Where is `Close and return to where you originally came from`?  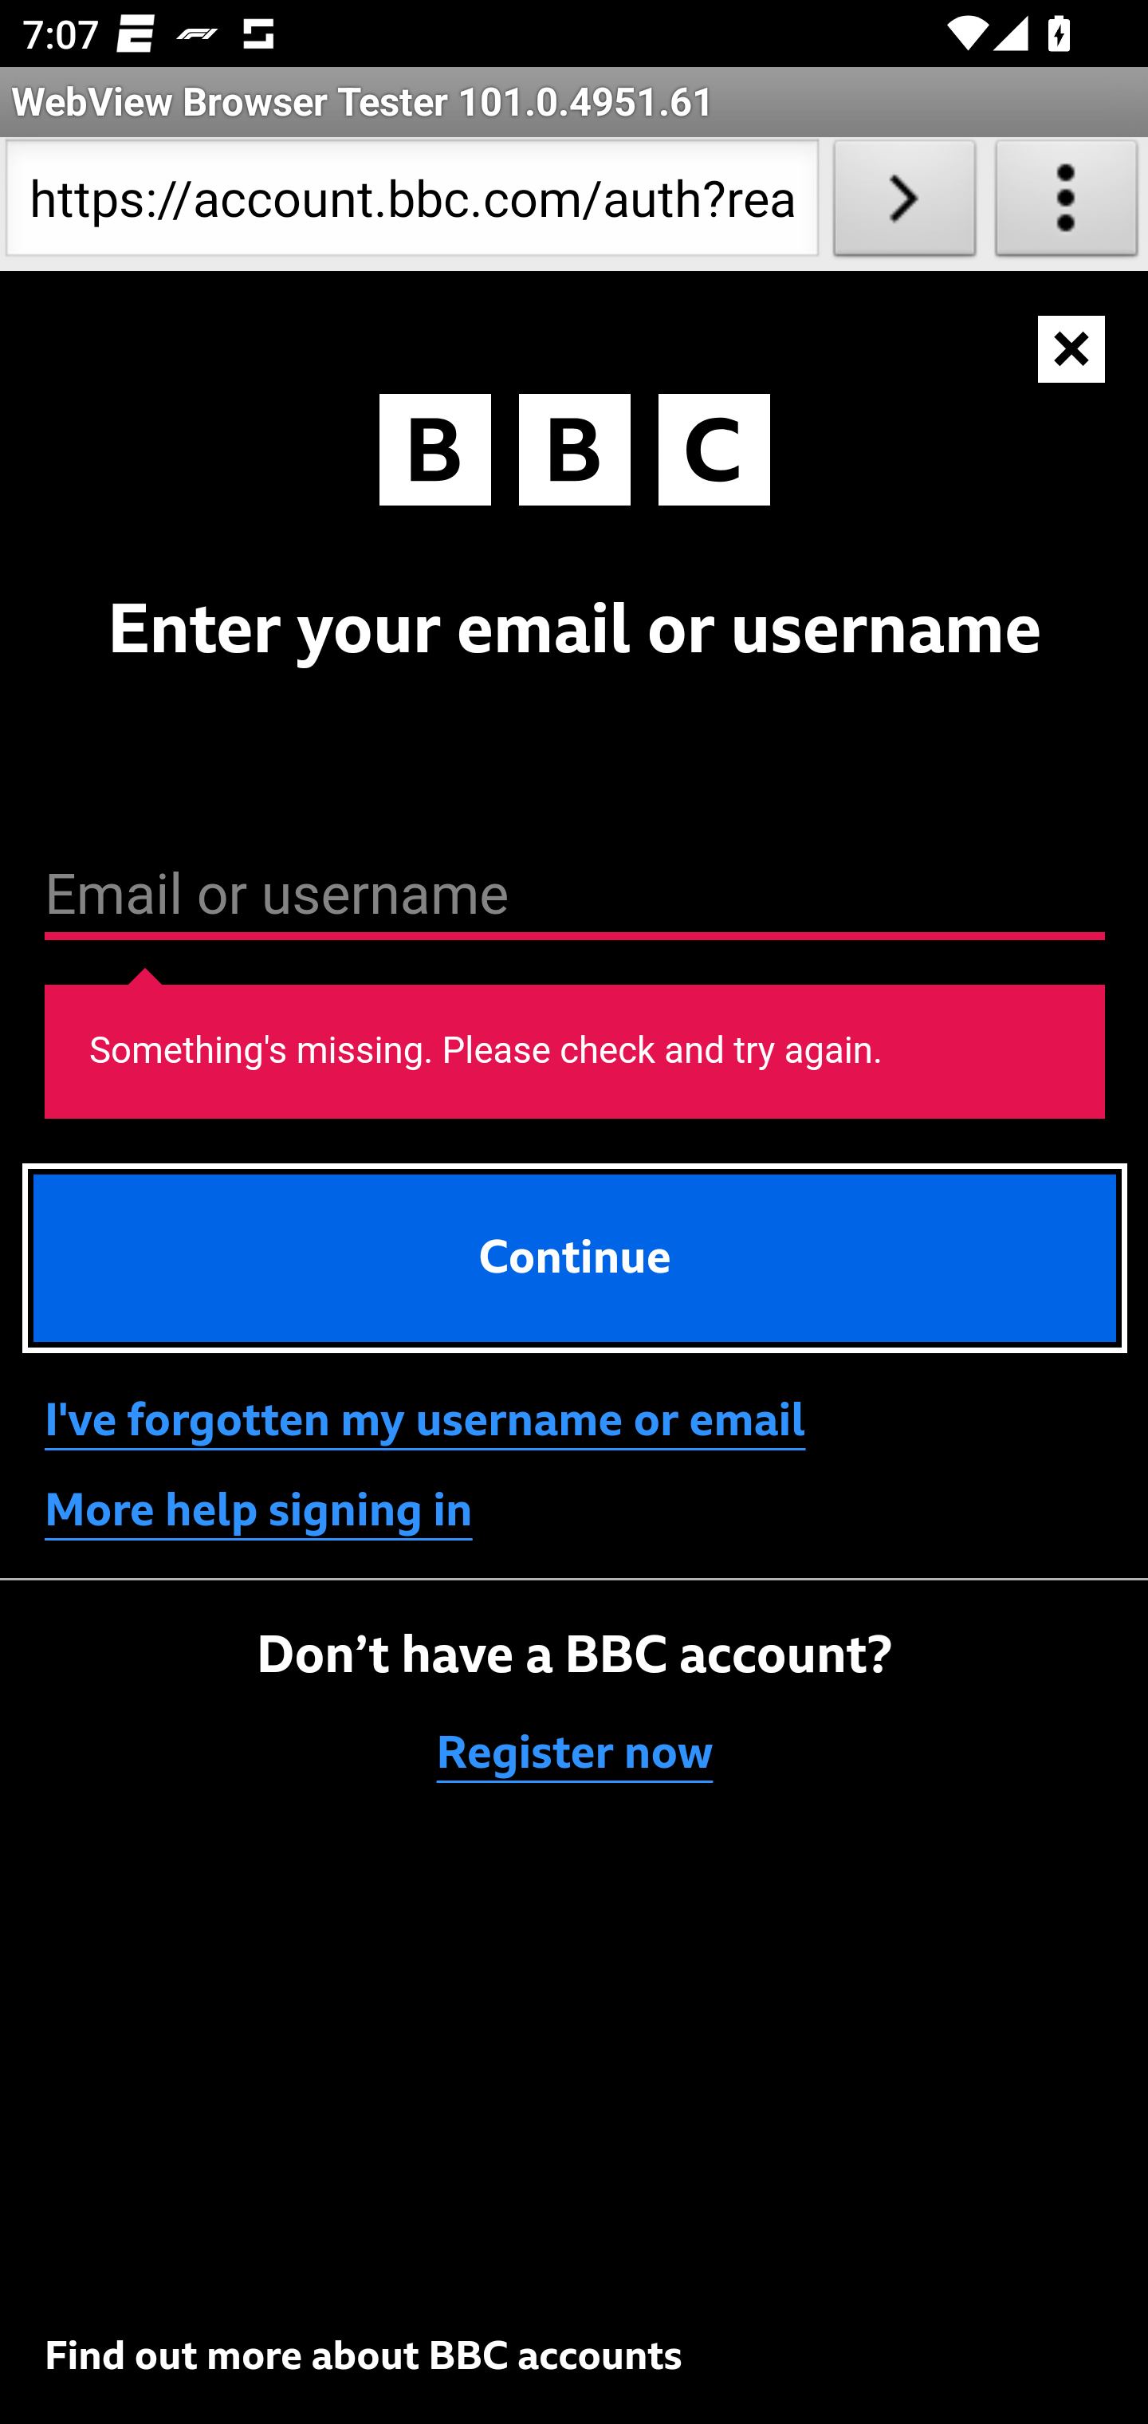
Close and return to where you originally came from is located at coordinates (1073, 349).